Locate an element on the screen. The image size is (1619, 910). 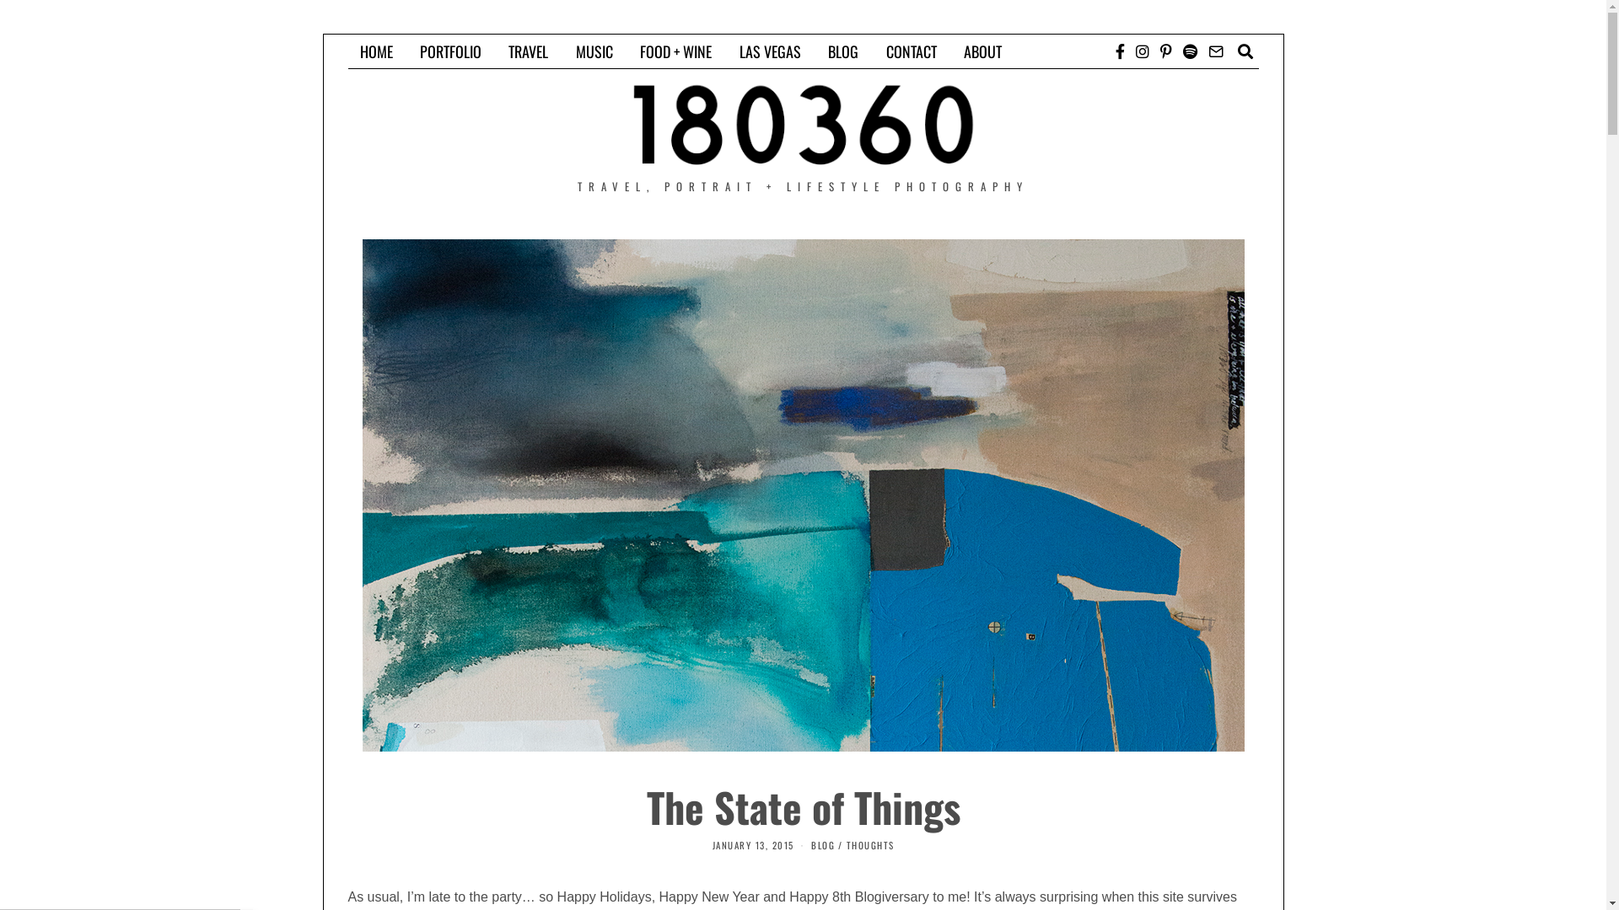
ABOUT is located at coordinates (983, 51).